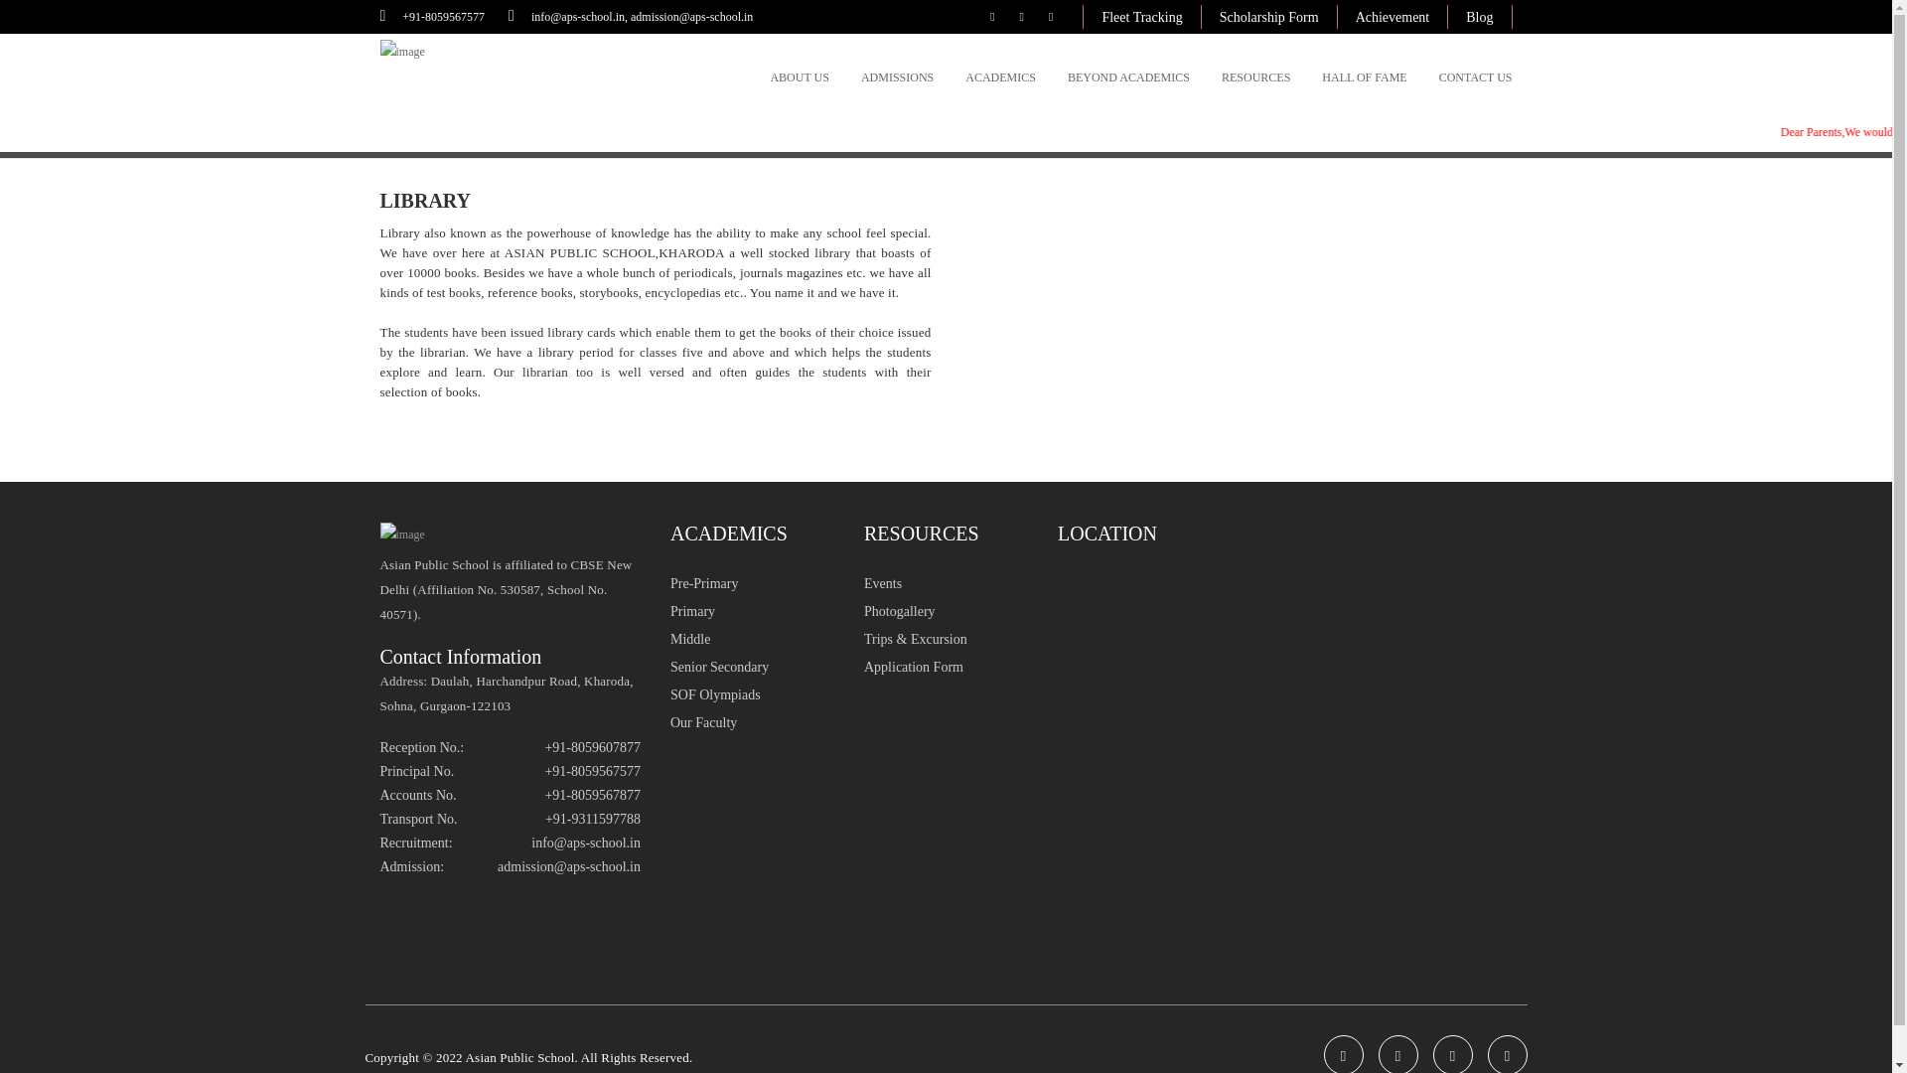 This screenshot has height=1073, width=1907. Describe the element at coordinates (1480, 18) in the screenshot. I see `Blog` at that location.